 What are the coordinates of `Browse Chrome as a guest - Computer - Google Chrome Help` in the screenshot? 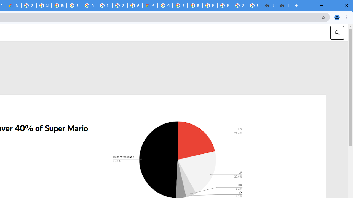 It's located at (59, 5).